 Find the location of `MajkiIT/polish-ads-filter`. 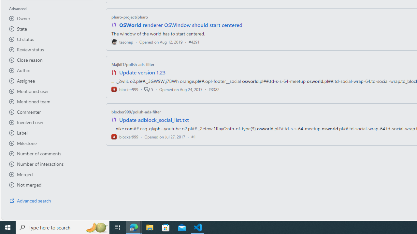

MajkiIT/polish-ads-filter is located at coordinates (133, 64).